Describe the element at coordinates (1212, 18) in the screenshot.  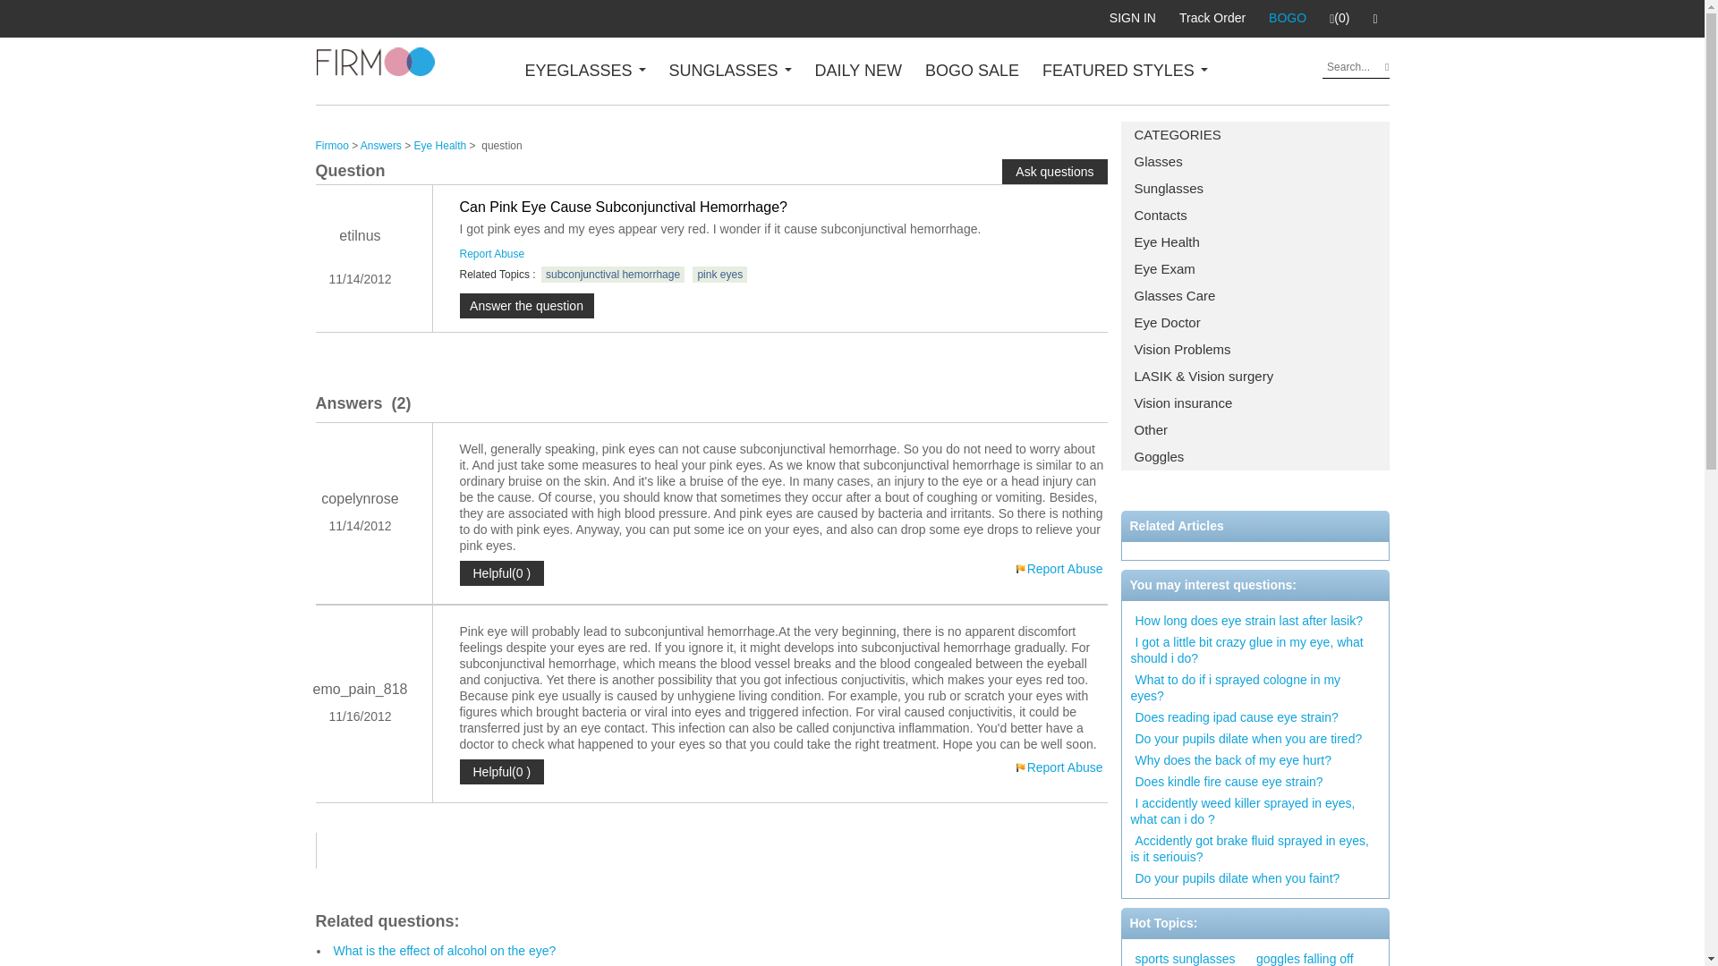
I see `Track Order` at that location.